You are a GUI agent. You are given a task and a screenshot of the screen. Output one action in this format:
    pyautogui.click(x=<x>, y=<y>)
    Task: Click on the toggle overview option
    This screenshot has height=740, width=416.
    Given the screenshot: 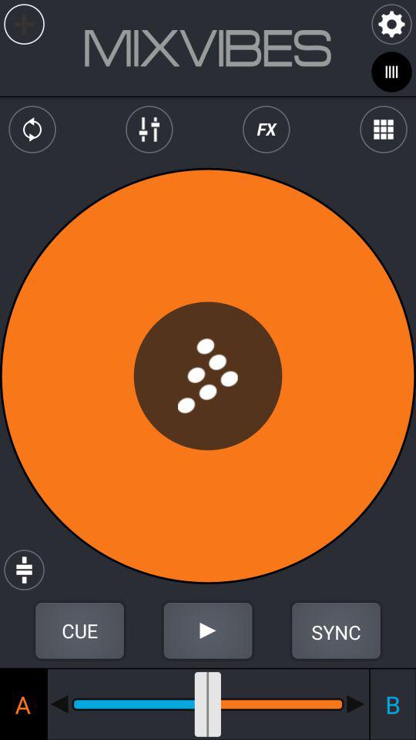 What is the action you would take?
    pyautogui.click(x=384, y=129)
    